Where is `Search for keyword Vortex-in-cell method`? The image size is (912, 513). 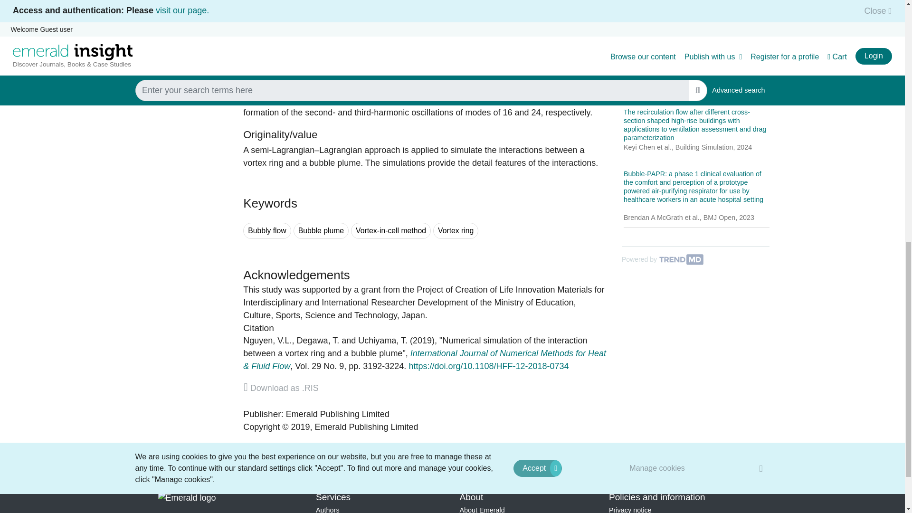
Search for keyword Vortex-in-cell method is located at coordinates (390, 231).